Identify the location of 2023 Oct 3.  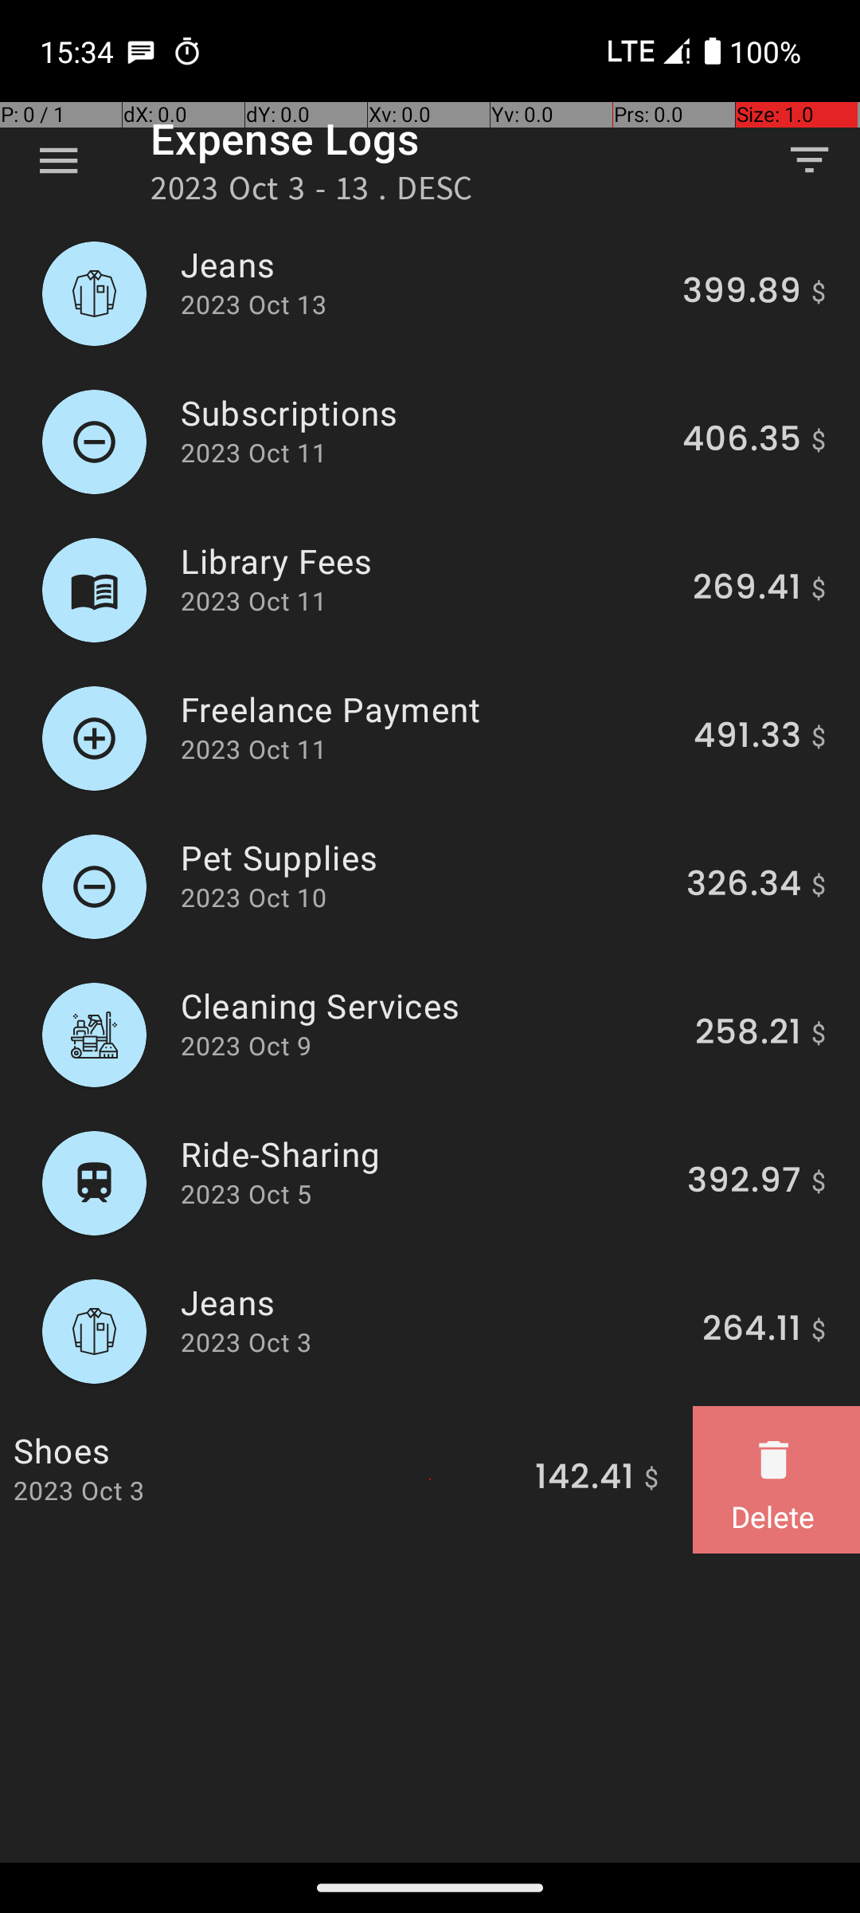
(246, 1342).